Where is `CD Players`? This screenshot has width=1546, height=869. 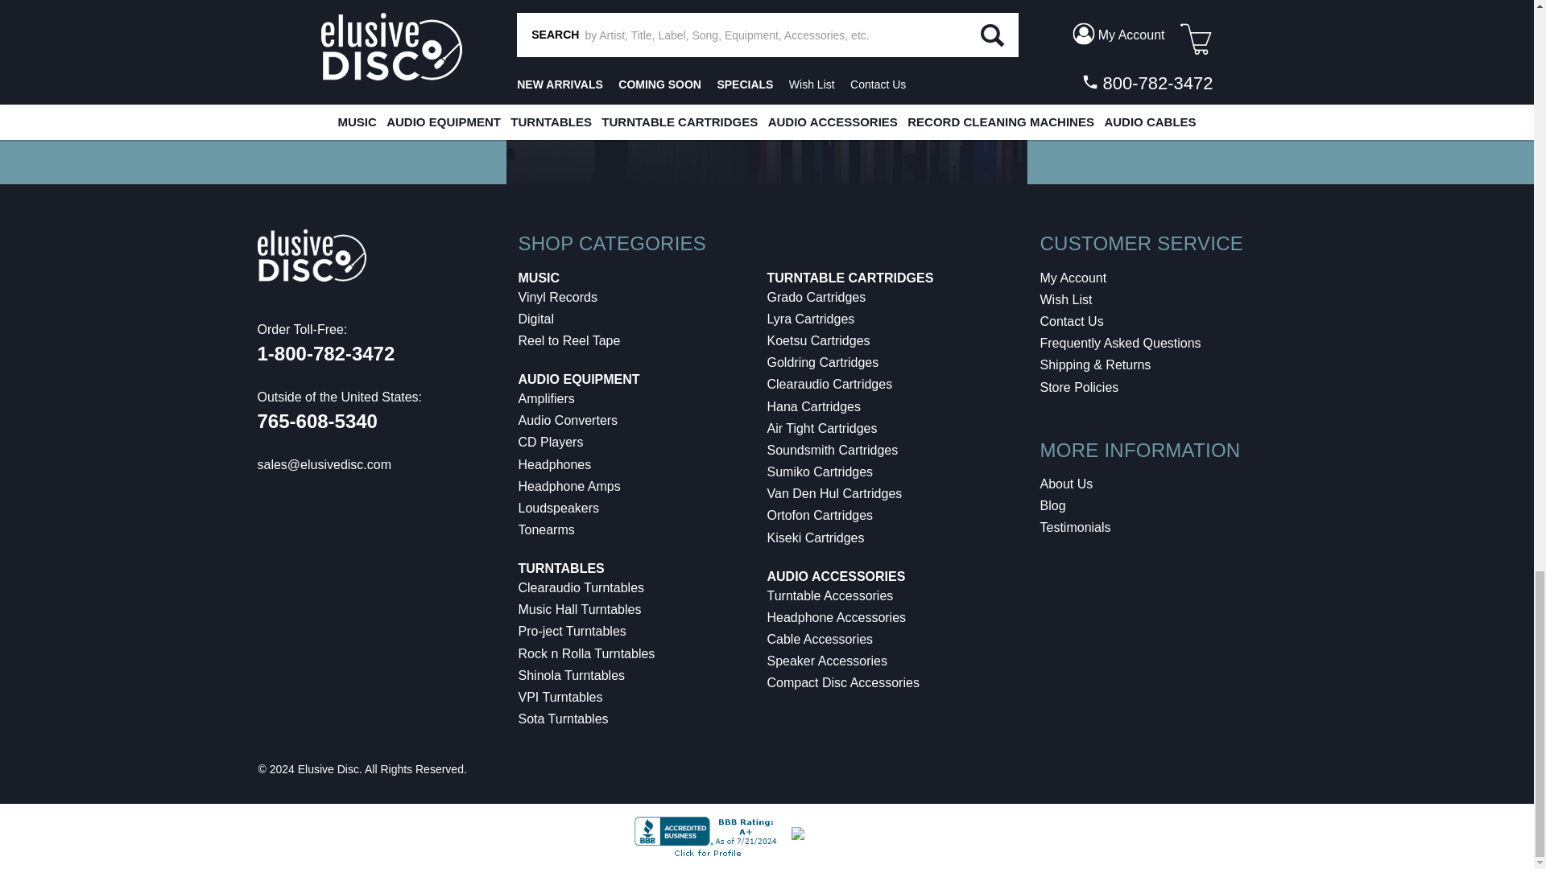 CD Players is located at coordinates (551, 443).